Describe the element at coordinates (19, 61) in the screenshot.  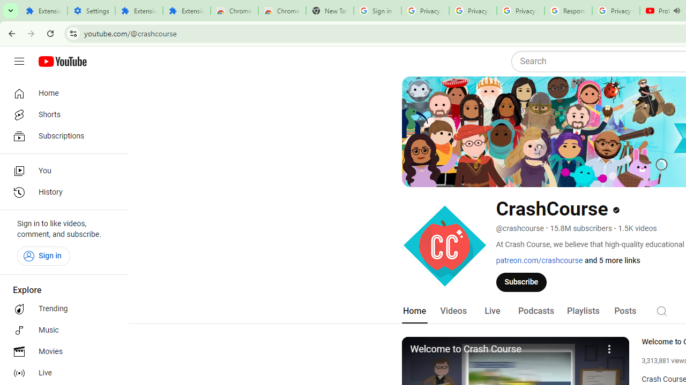
I see `Guide` at that location.